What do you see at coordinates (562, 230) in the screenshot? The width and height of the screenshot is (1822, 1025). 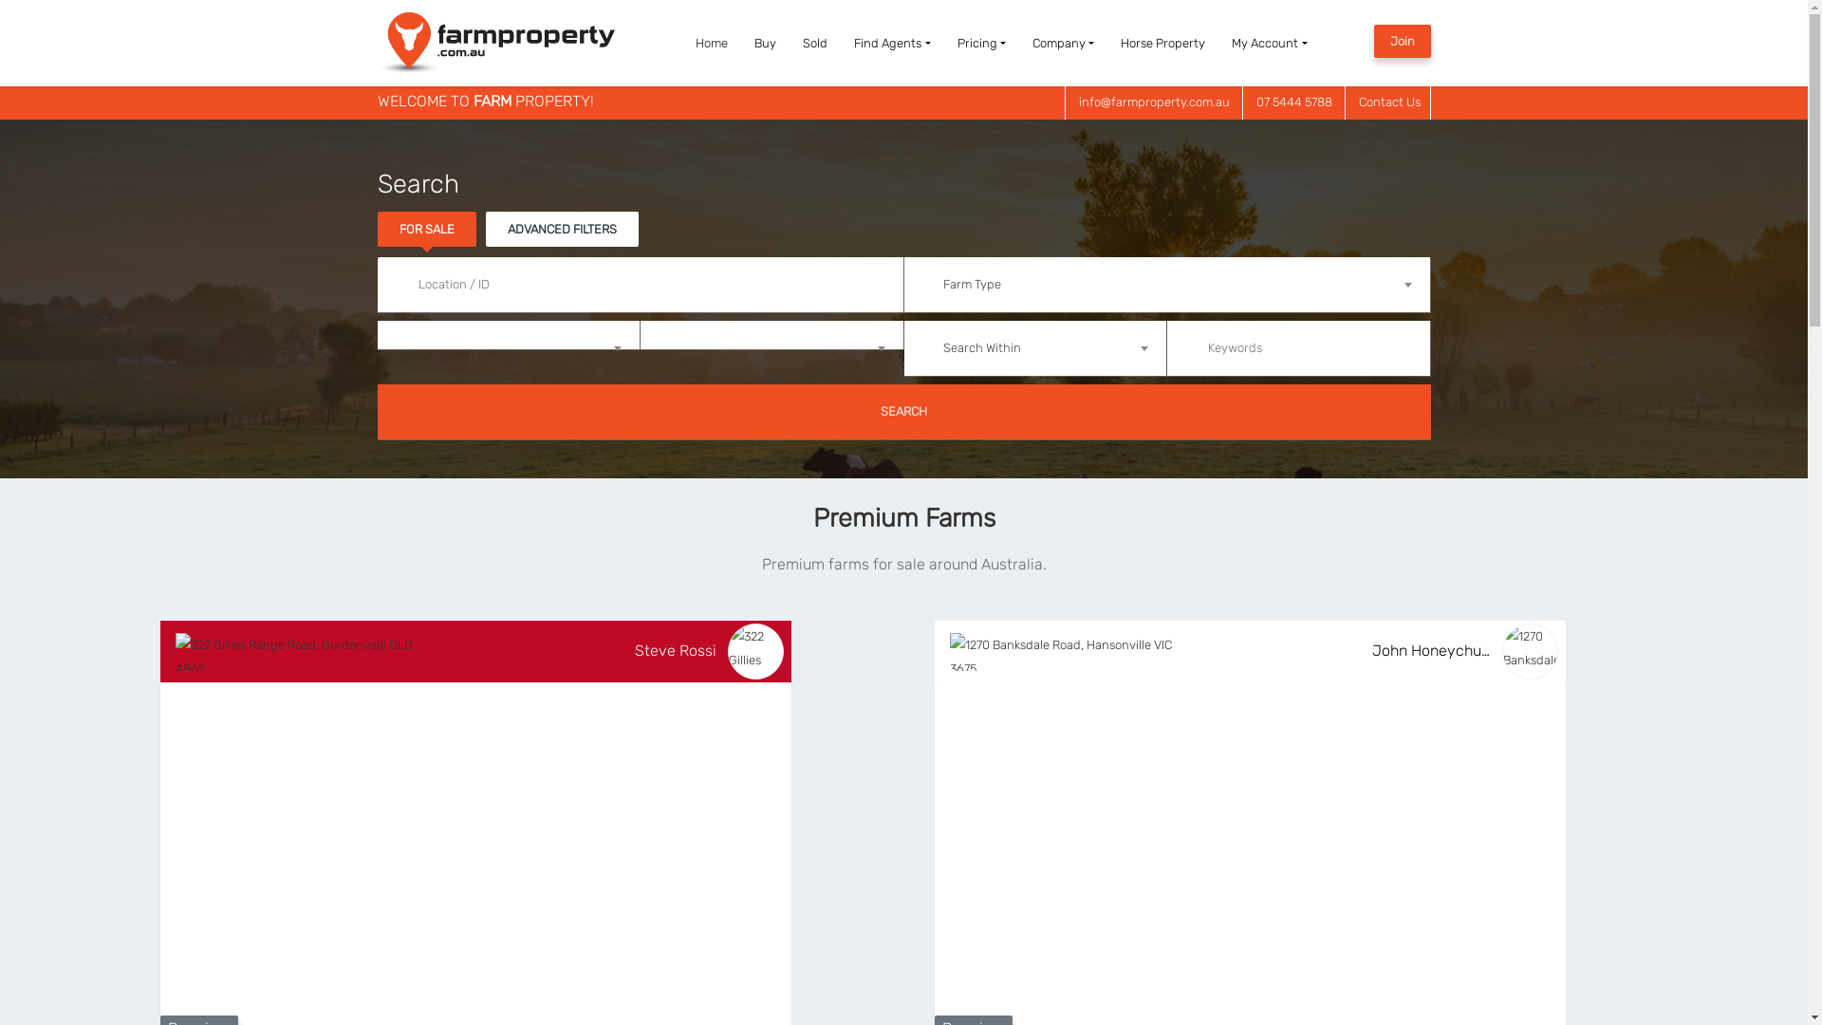 I see `ADVANCED FILTERS` at bounding box center [562, 230].